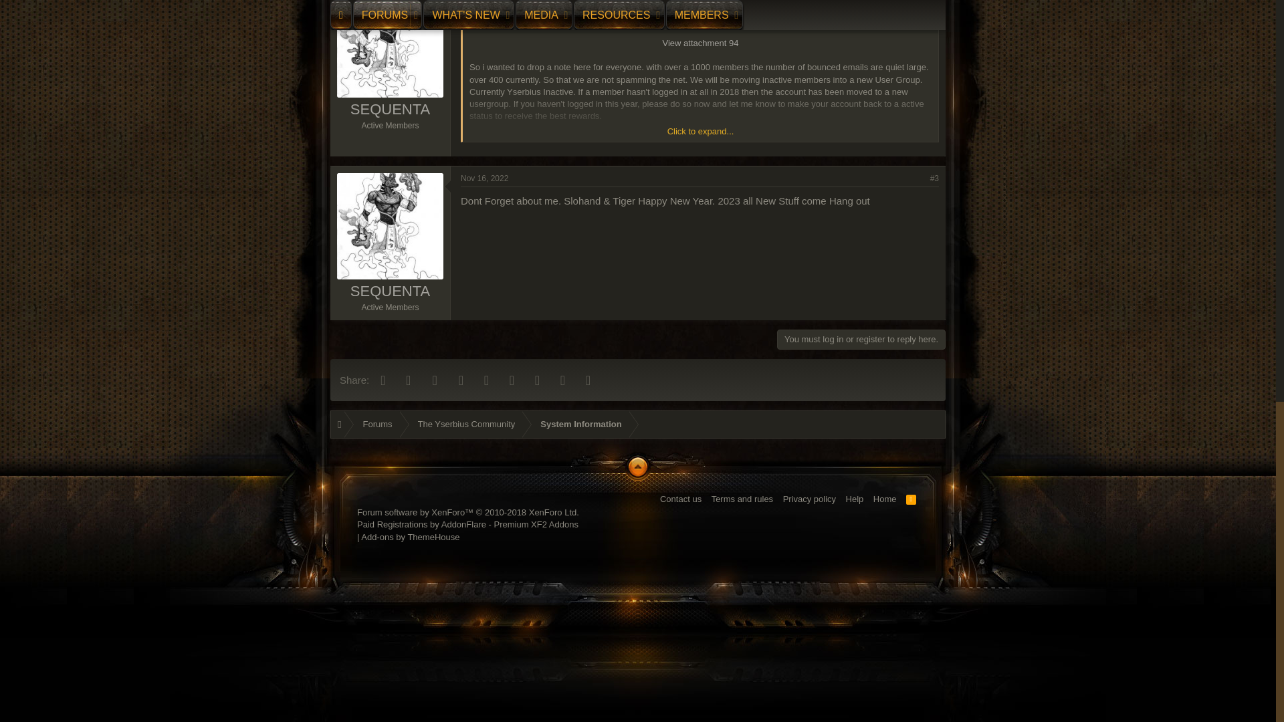  I want to click on RSS, so click(911, 499).